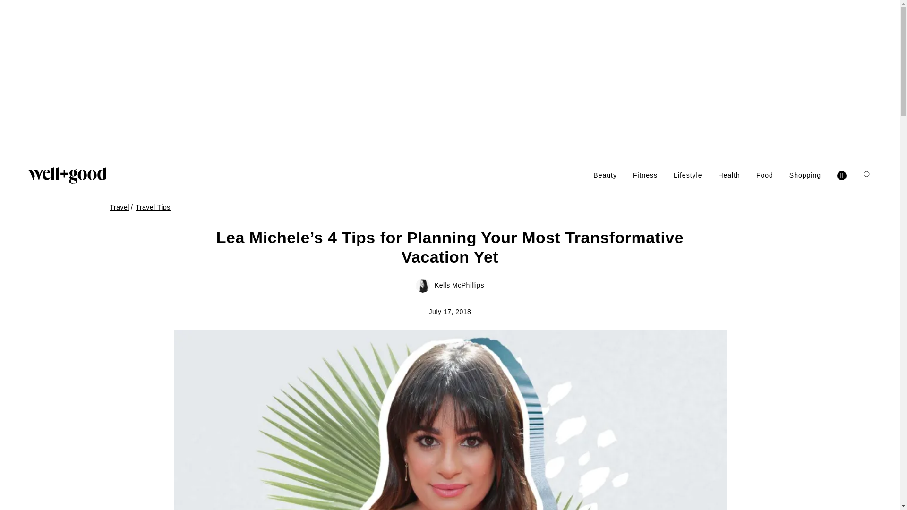 This screenshot has height=510, width=907. Describe the element at coordinates (645, 175) in the screenshot. I see `Fitness` at that location.